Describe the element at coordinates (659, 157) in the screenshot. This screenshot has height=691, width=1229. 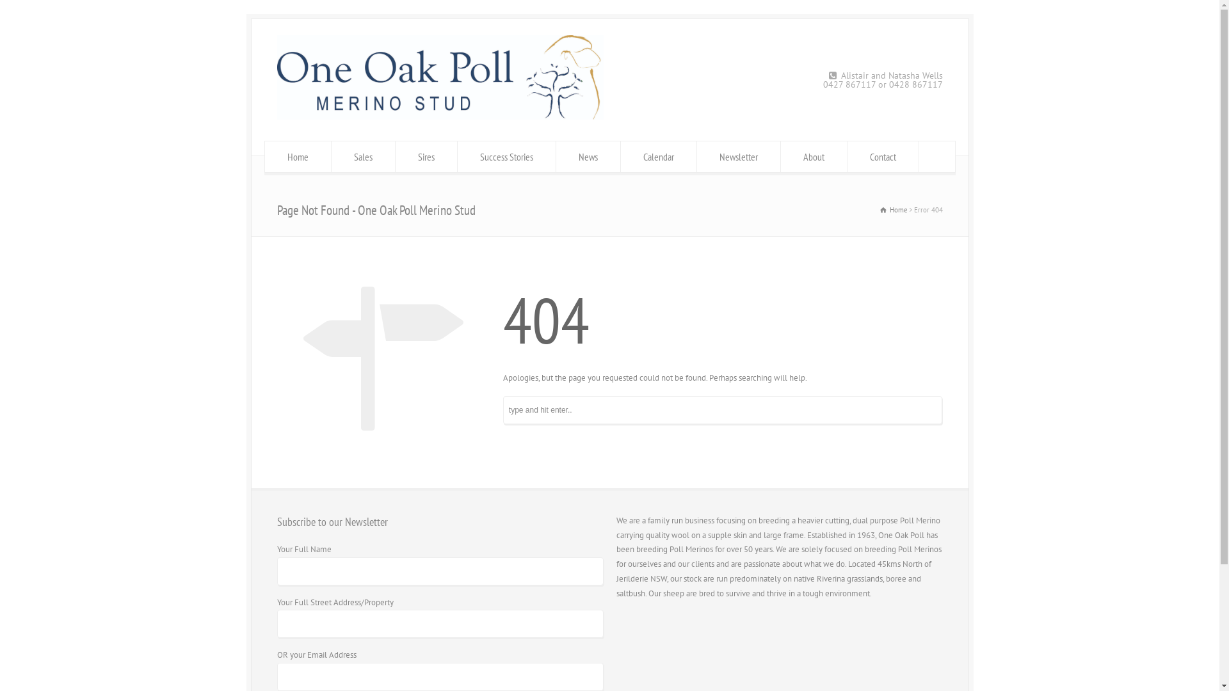
I see `Calendar` at that location.